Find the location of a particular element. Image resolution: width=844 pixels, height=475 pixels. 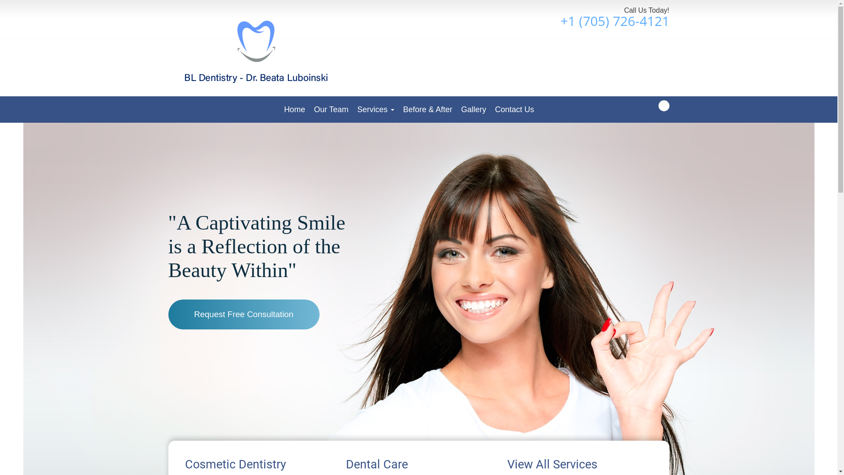

Request Free Consultation is located at coordinates (244, 314).